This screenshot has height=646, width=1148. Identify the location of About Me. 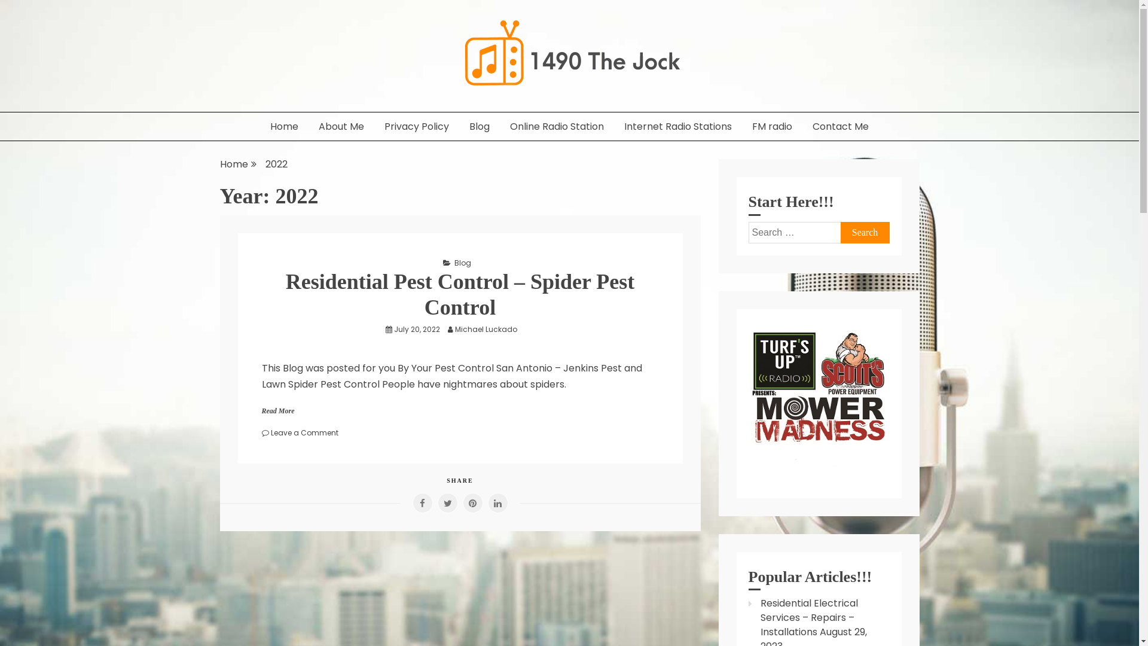
(341, 127).